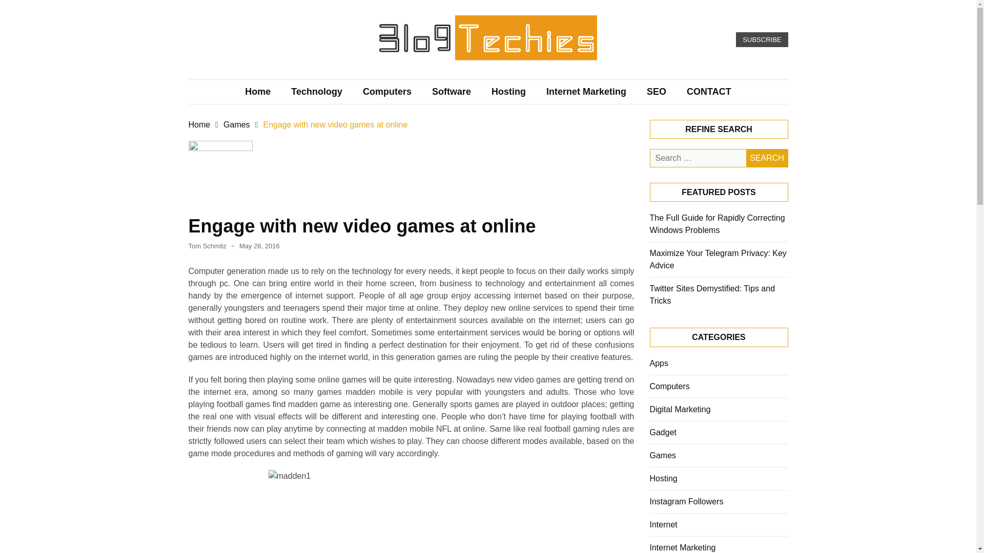 This screenshot has width=984, height=553. Describe the element at coordinates (657, 92) in the screenshot. I see `SEO` at that location.